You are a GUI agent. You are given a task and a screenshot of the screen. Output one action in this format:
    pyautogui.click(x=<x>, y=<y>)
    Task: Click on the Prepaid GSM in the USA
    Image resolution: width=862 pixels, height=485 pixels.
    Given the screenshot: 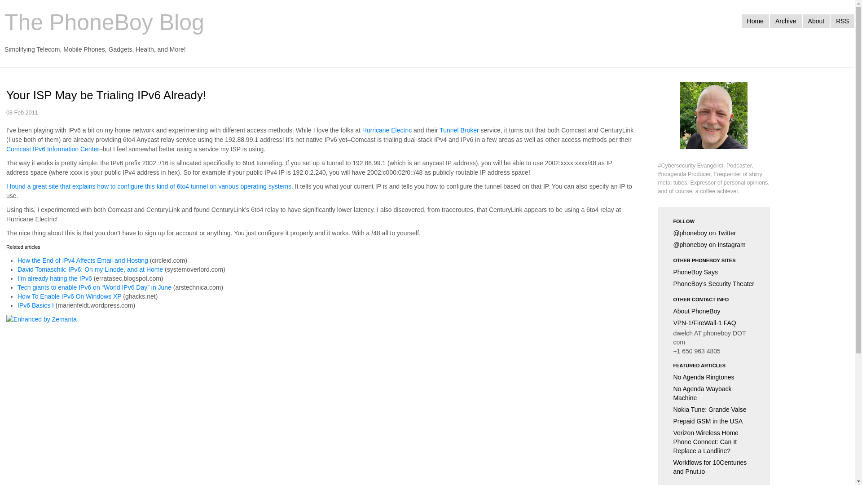 What is the action you would take?
    pyautogui.click(x=714, y=421)
    